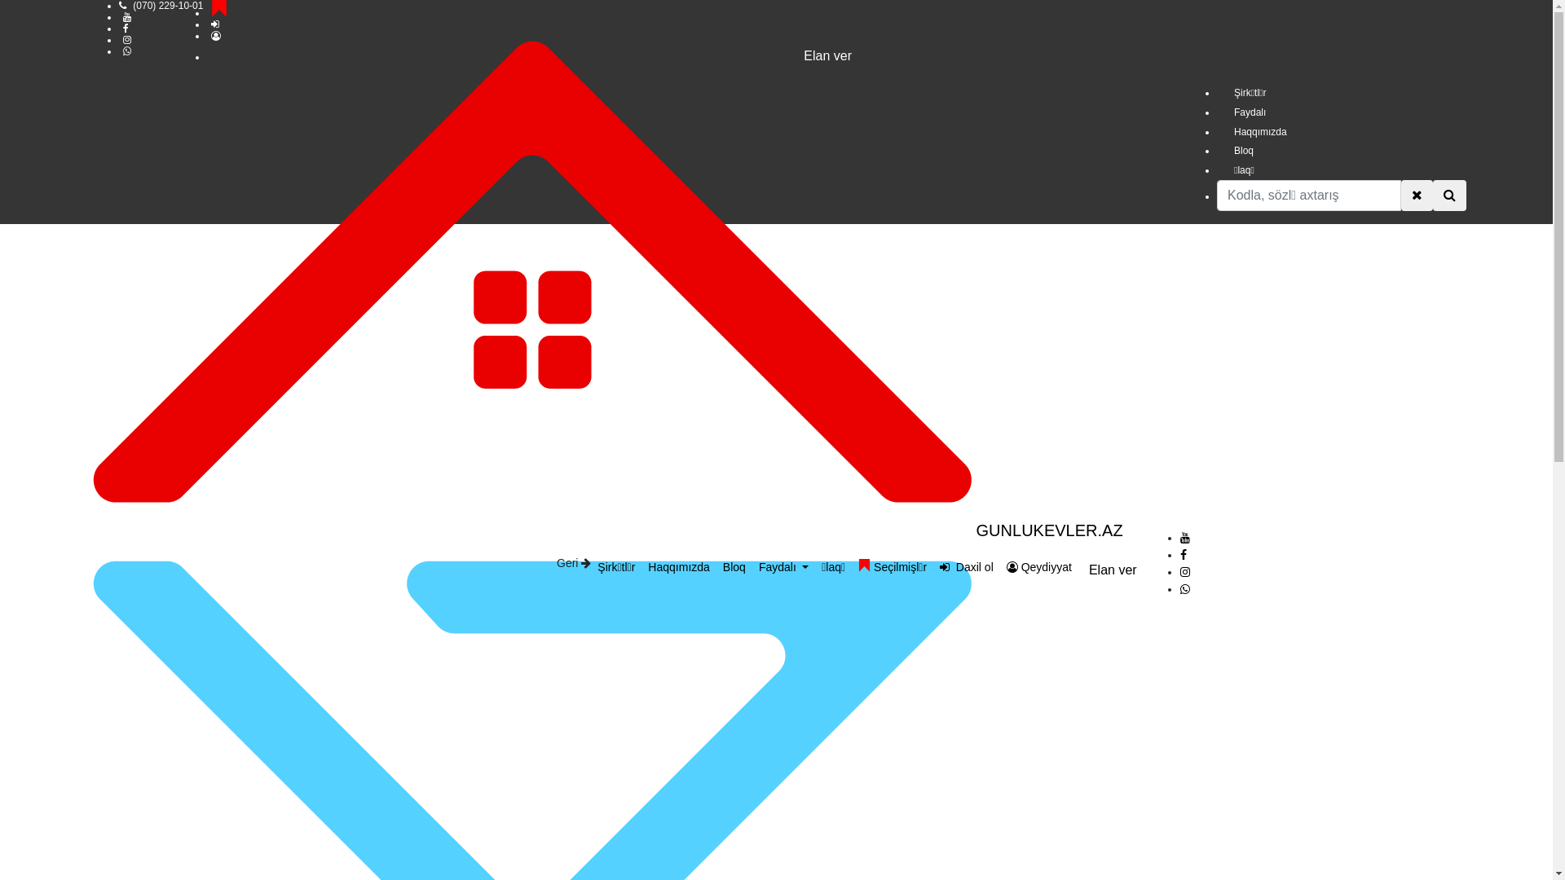 The width and height of the screenshot is (1565, 880). Describe the element at coordinates (864, 395) in the screenshot. I see `8` at that location.